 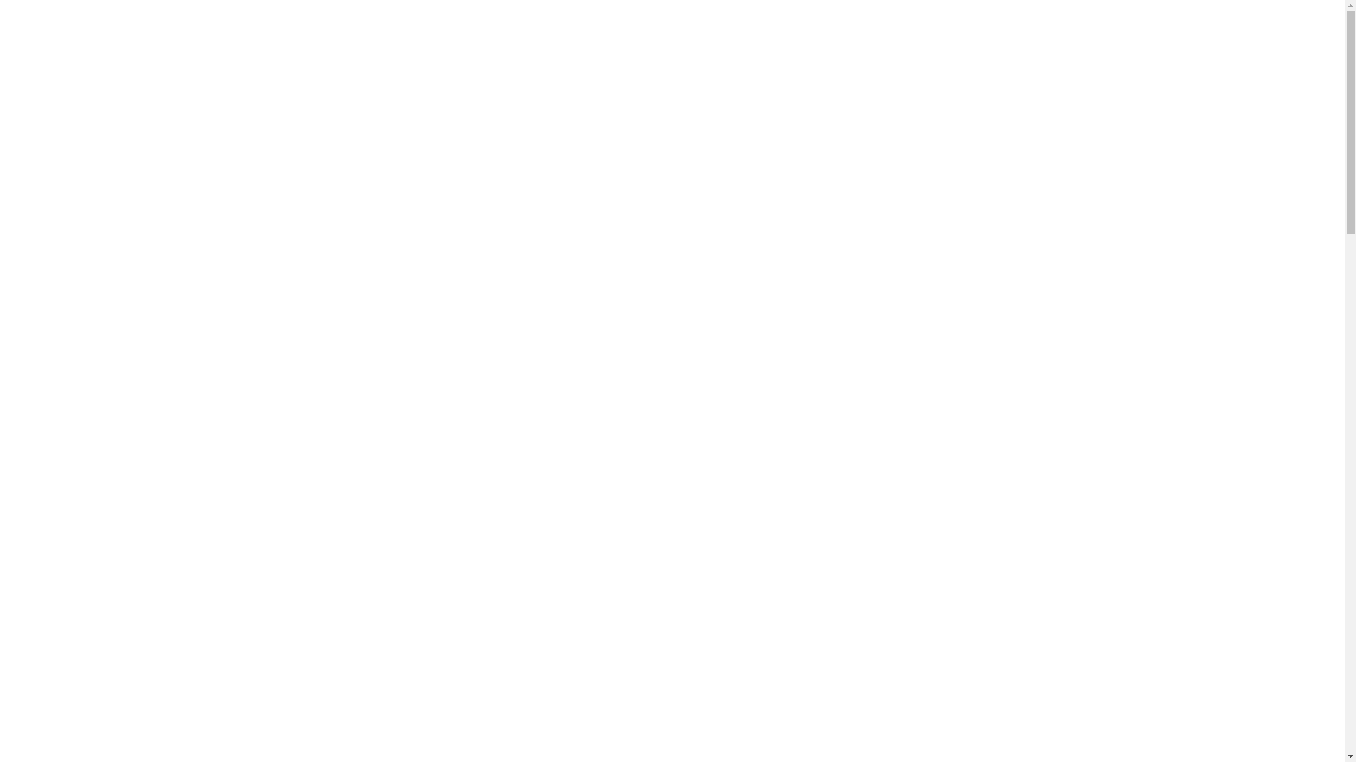 I want to click on Insolvency, so click(x=55, y=405).